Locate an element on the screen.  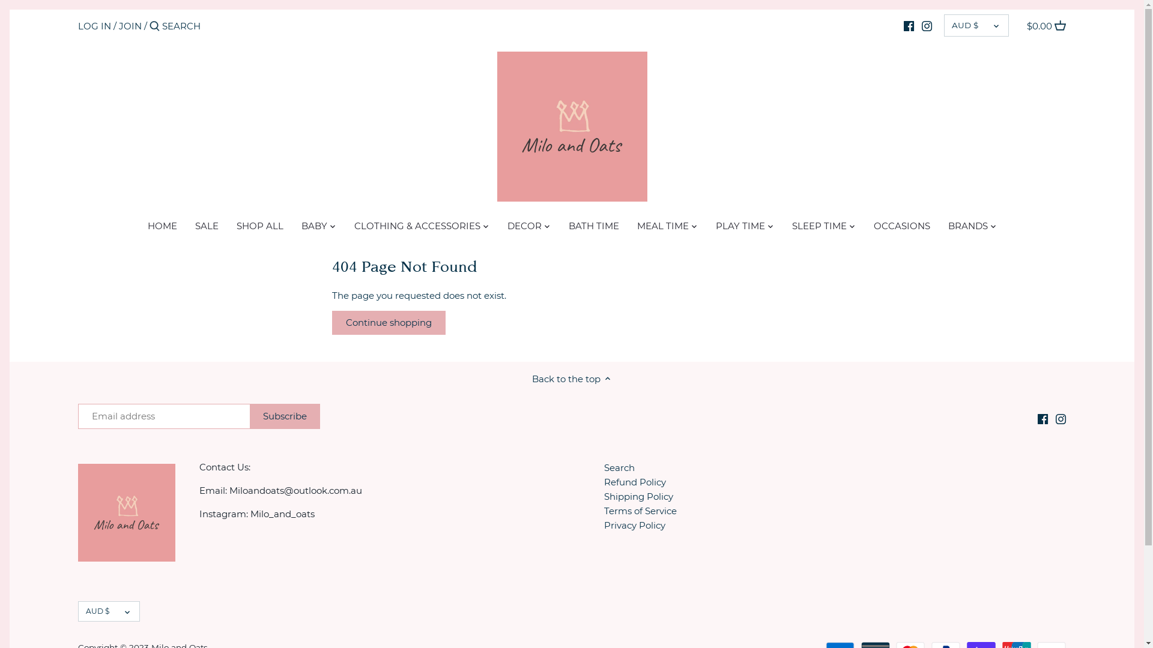
SALE is located at coordinates (207, 228).